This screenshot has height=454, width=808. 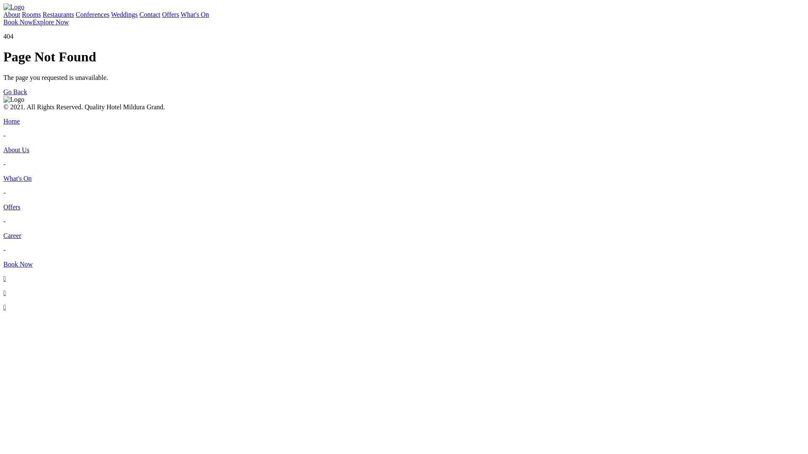 I want to click on Offers, so click(x=171, y=14).